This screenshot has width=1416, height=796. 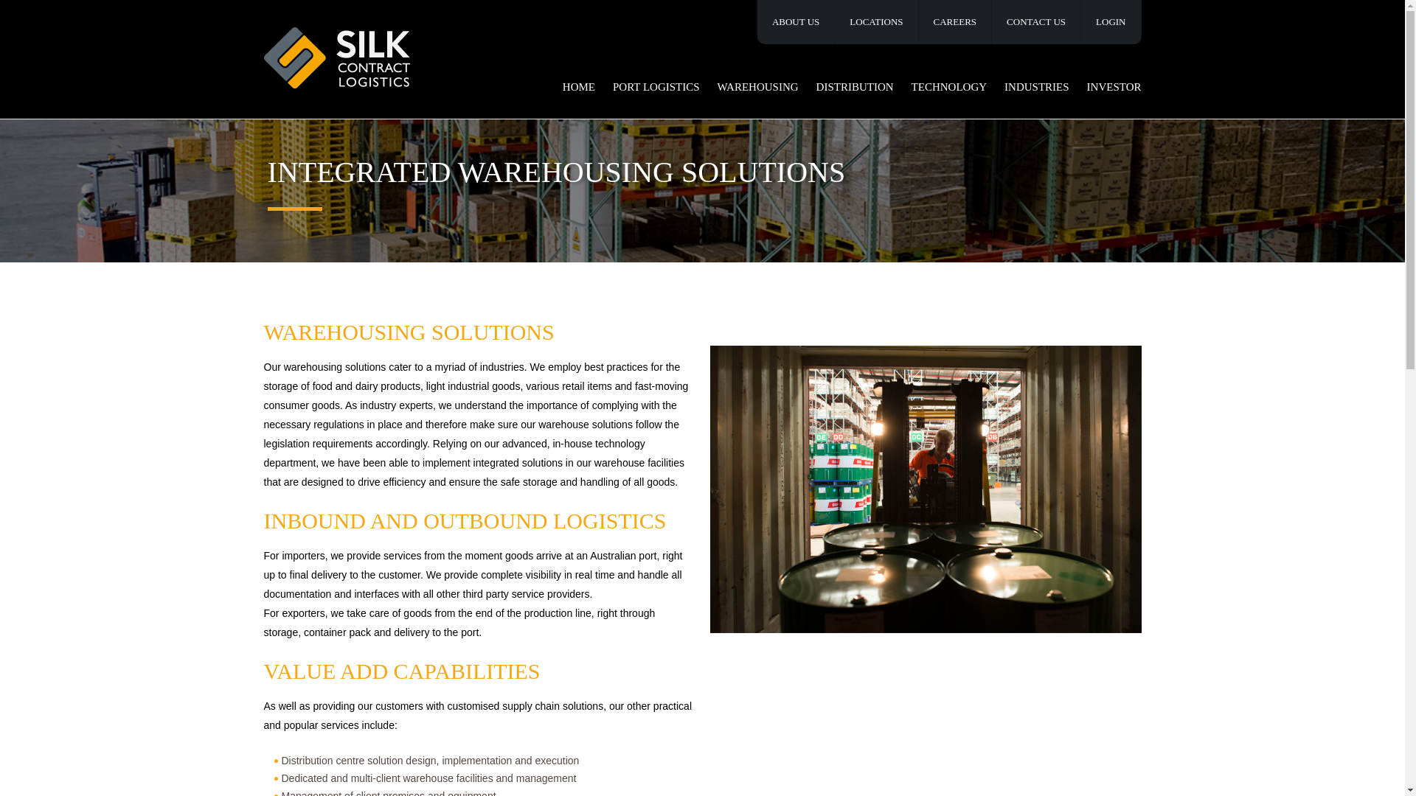 What do you see at coordinates (1036, 88) in the screenshot?
I see `INDUSTRIES` at bounding box center [1036, 88].